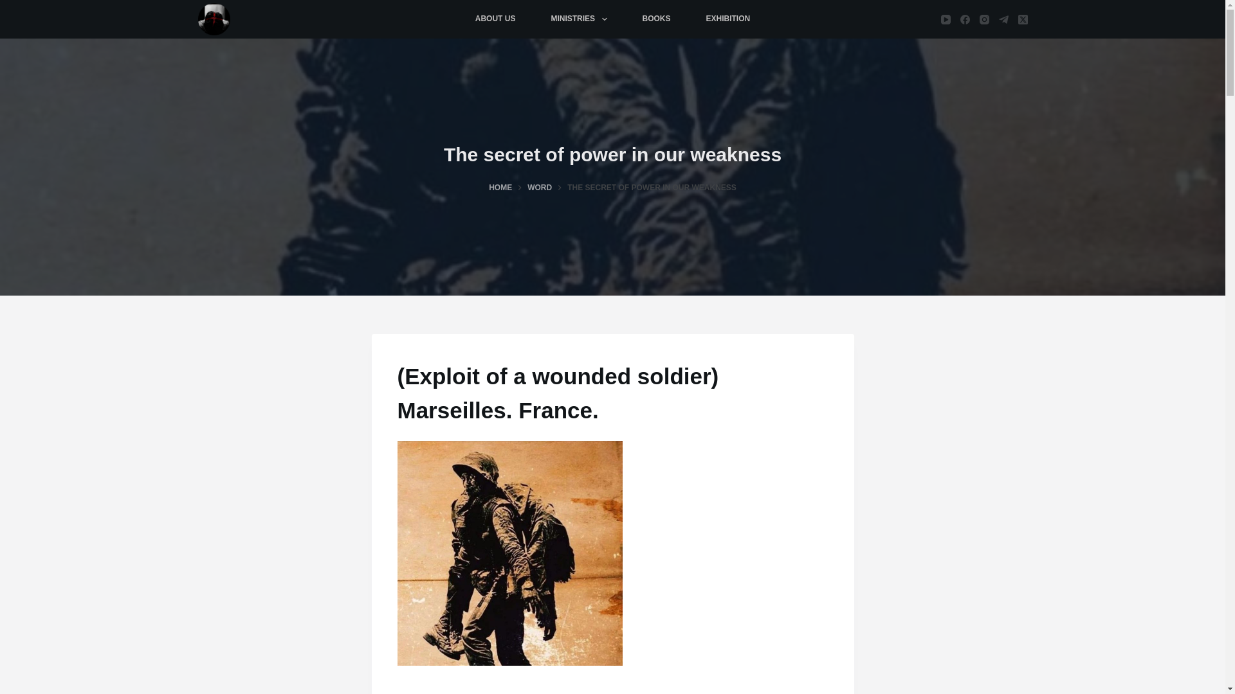  I want to click on Skip to content, so click(13, 6).